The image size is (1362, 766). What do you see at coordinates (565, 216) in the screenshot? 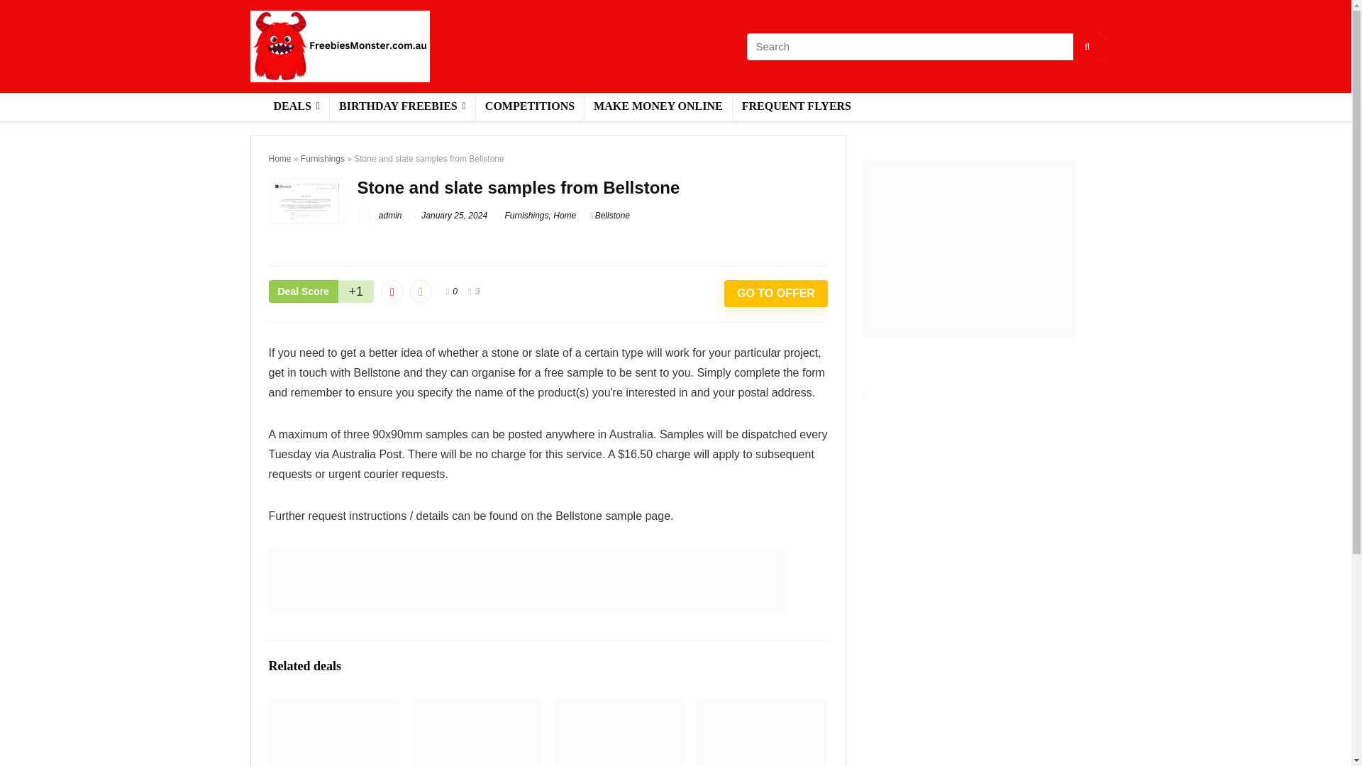
I see `Home` at bounding box center [565, 216].